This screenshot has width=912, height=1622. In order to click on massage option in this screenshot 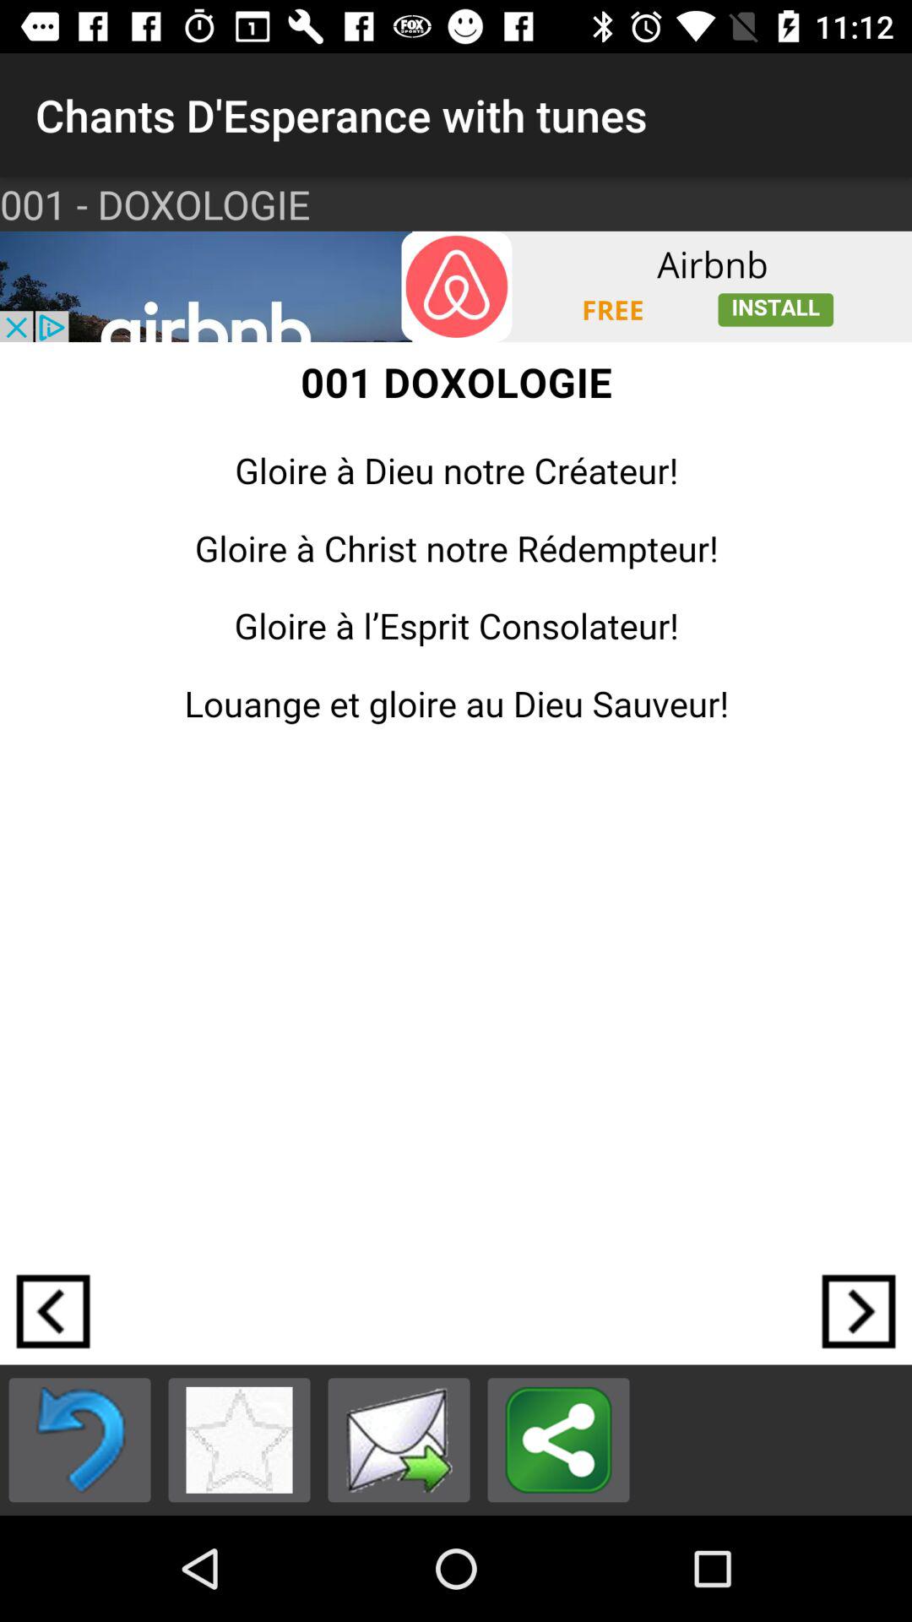, I will do `click(399, 1440)`.